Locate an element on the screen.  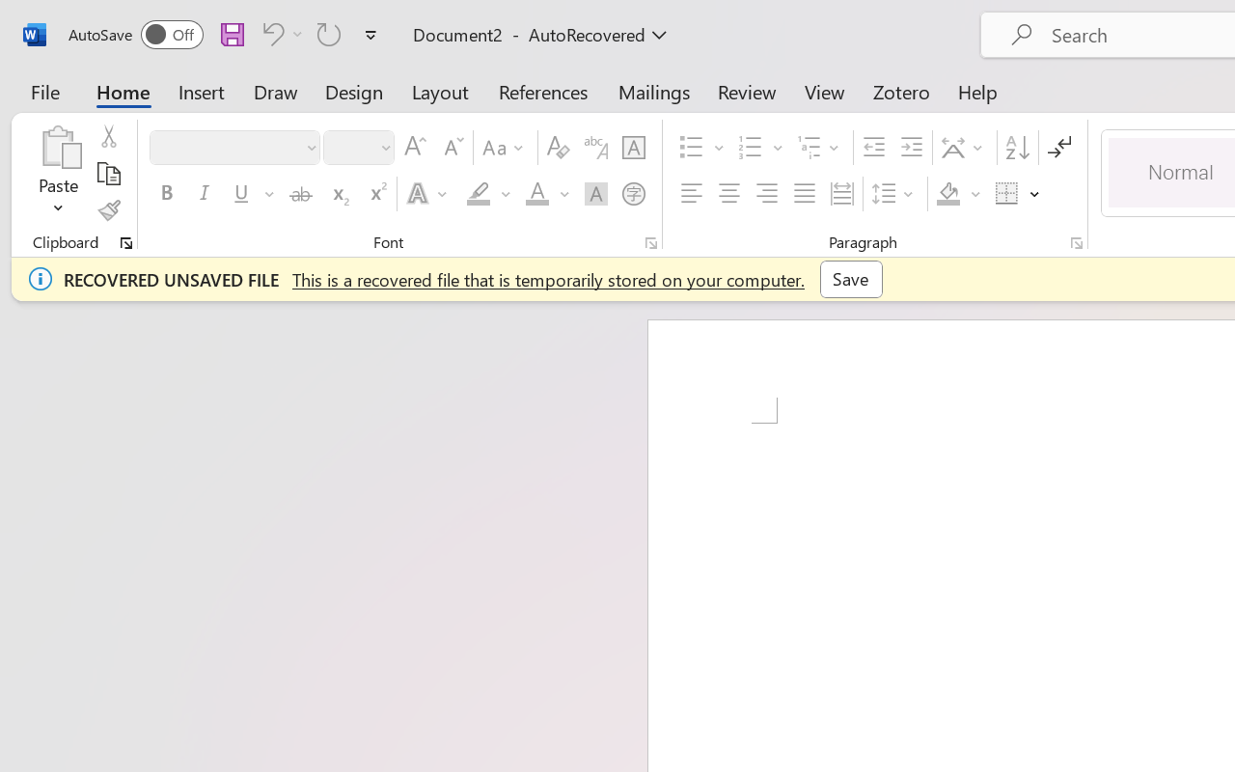
Grow Font is located at coordinates (415, 148).